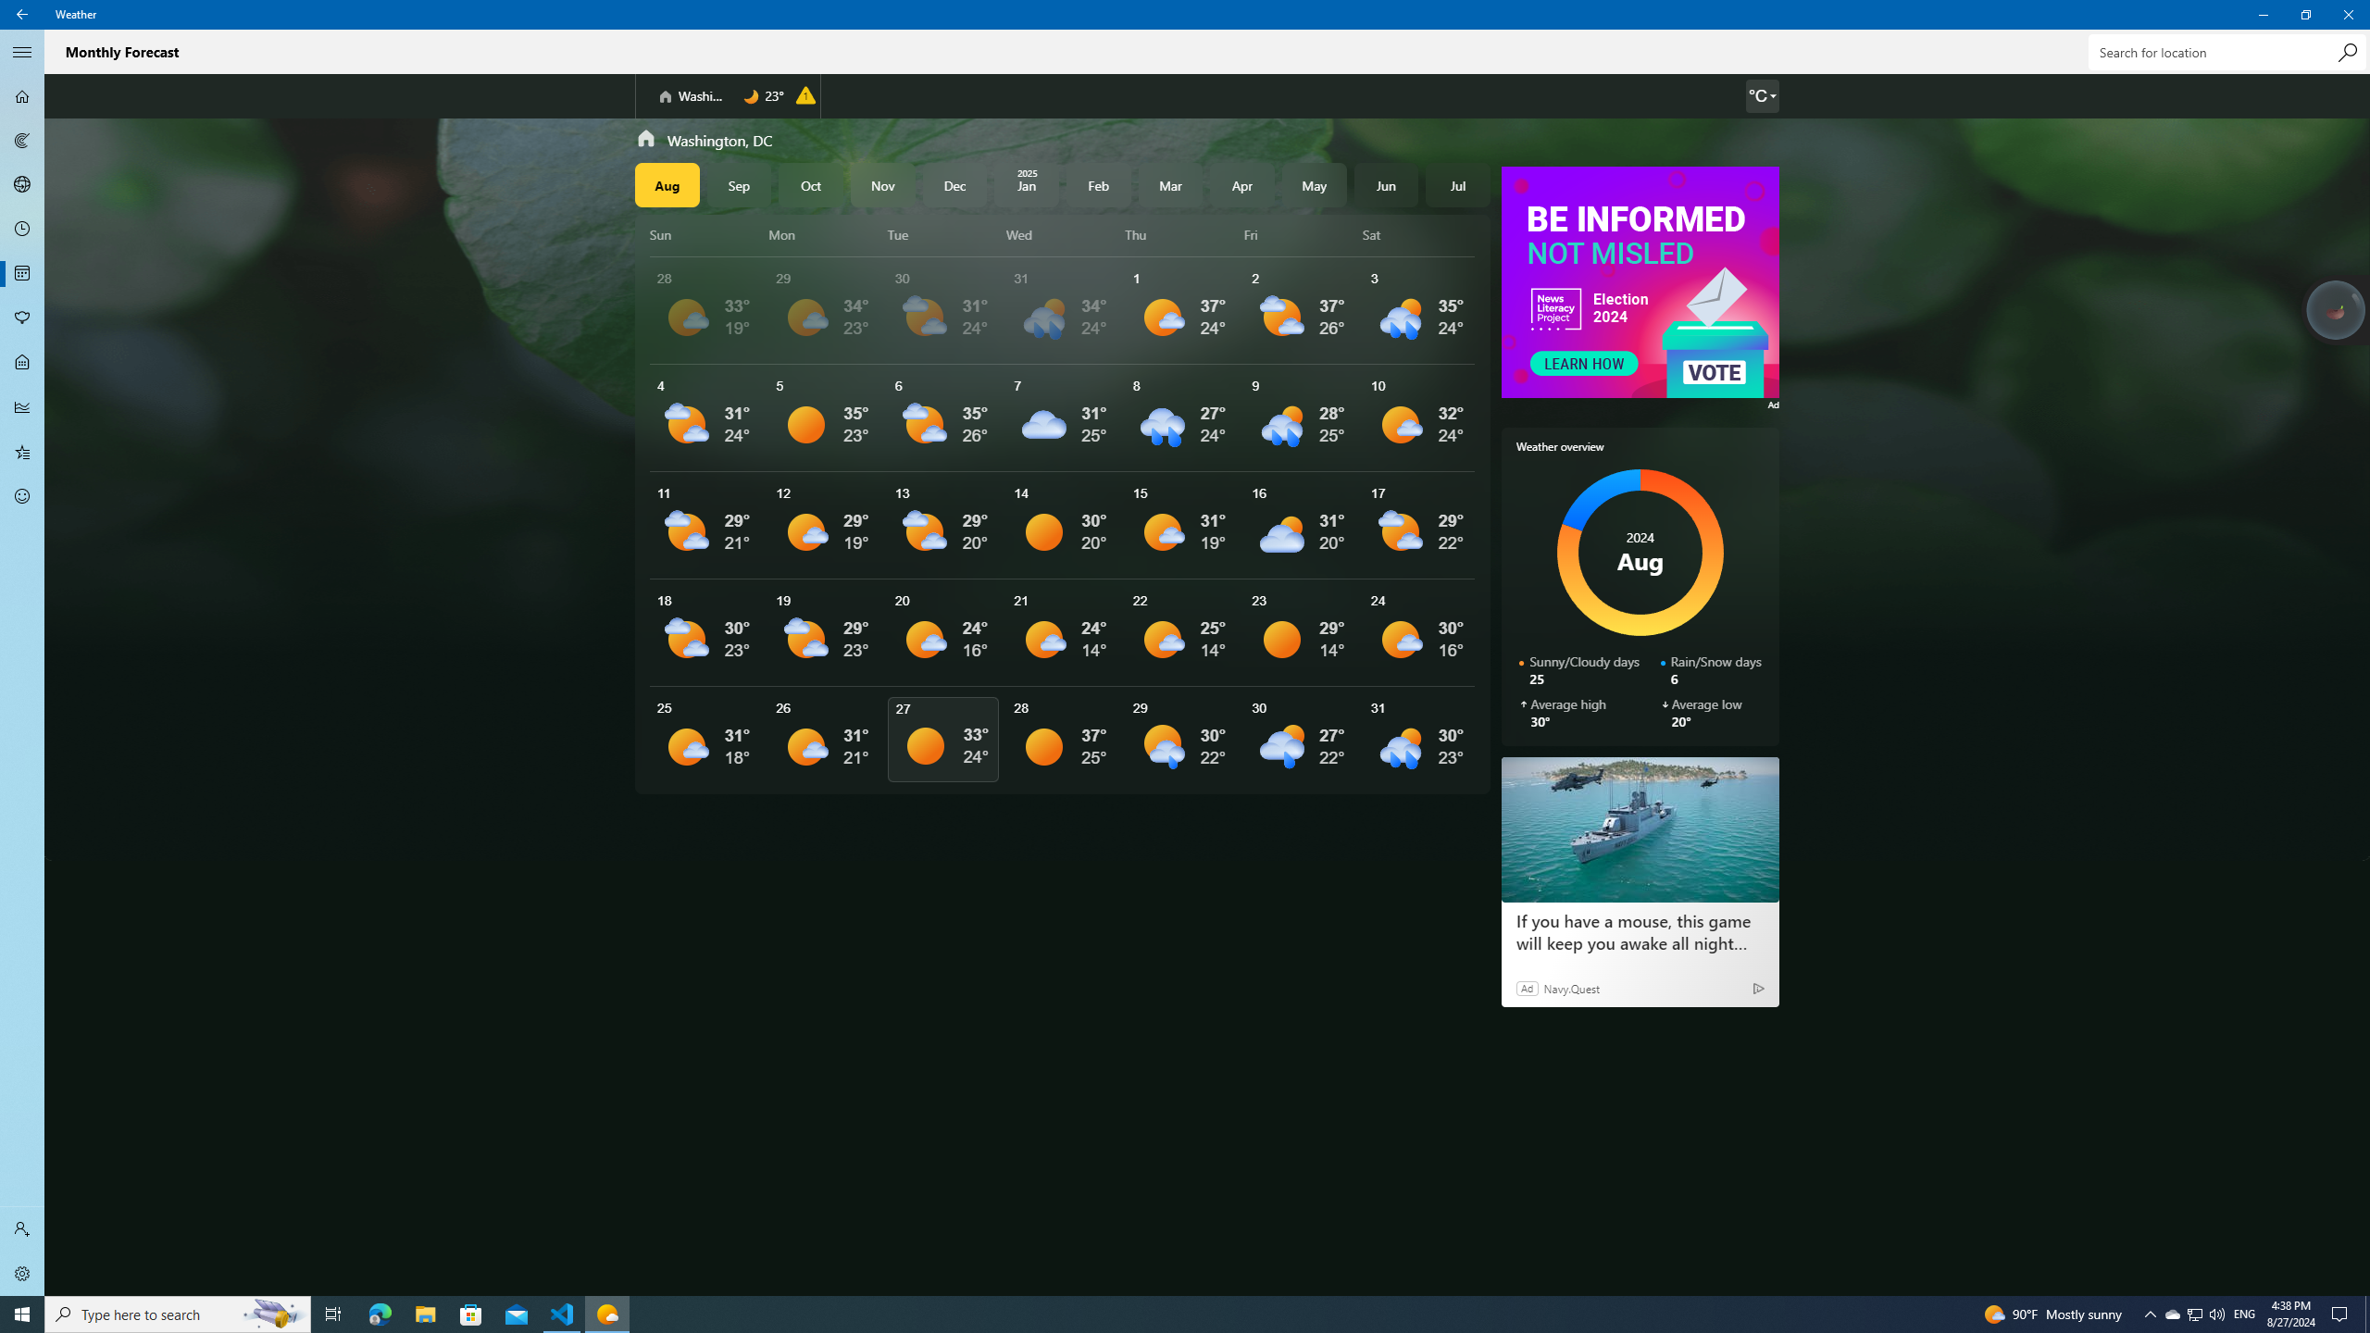 The height and width of the screenshot is (1333, 2370). Describe the element at coordinates (2216, 1314) in the screenshot. I see `Q2790: 100%` at that location.